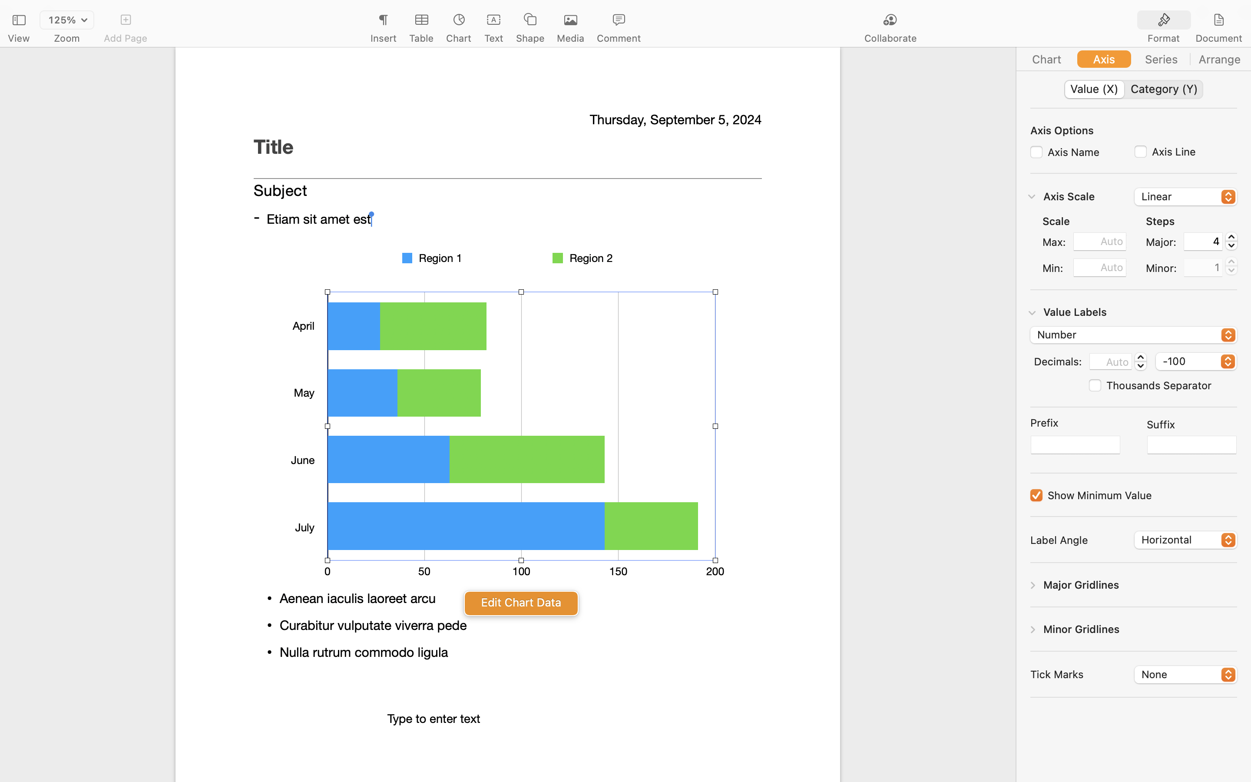 This screenshot has width=1251, height=782. What do you see at coordinates (1059, 540) in the screenshot?
I see `Label Angle` at bounding box center [1059, 540].